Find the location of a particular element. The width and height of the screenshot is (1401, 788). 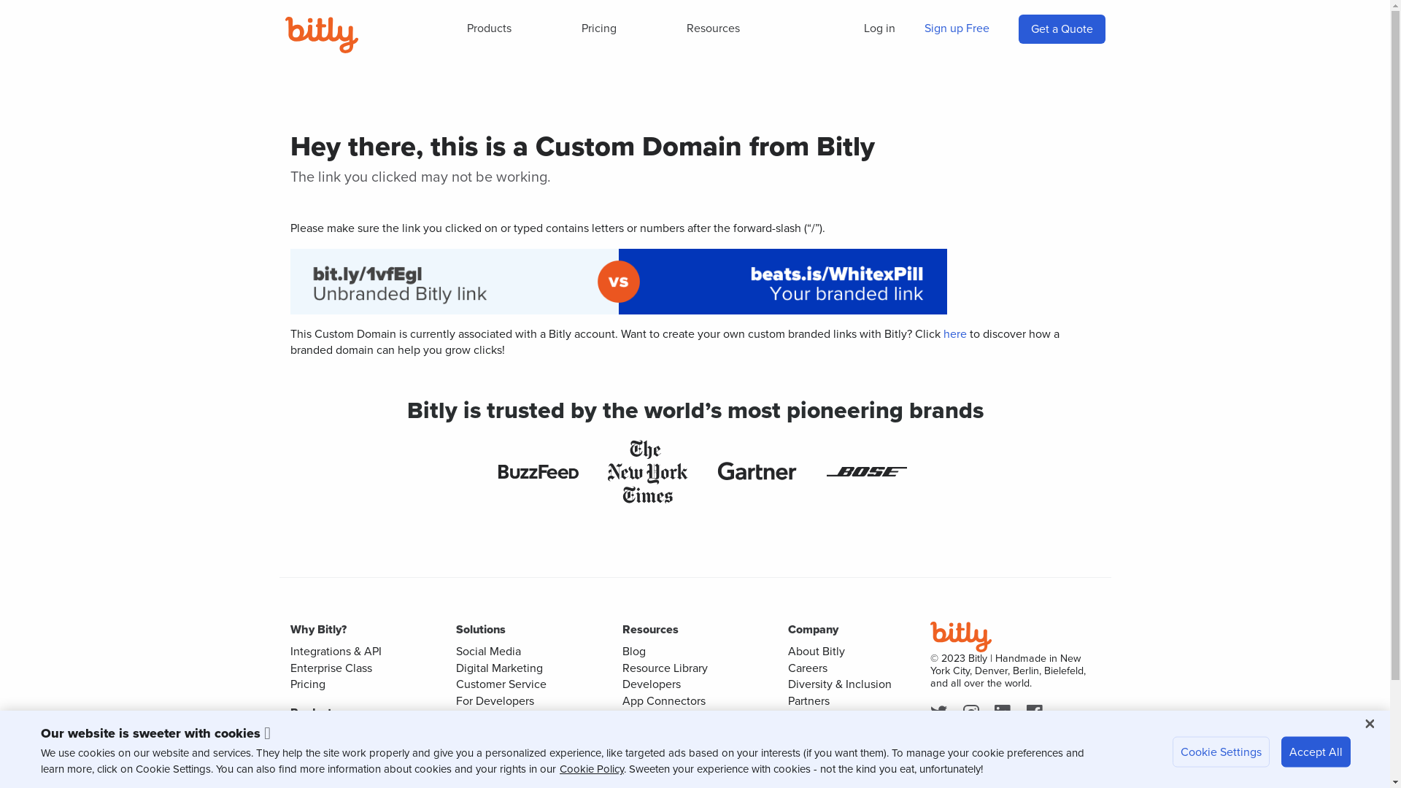

Customer Service is located at coordinates (501, 684).